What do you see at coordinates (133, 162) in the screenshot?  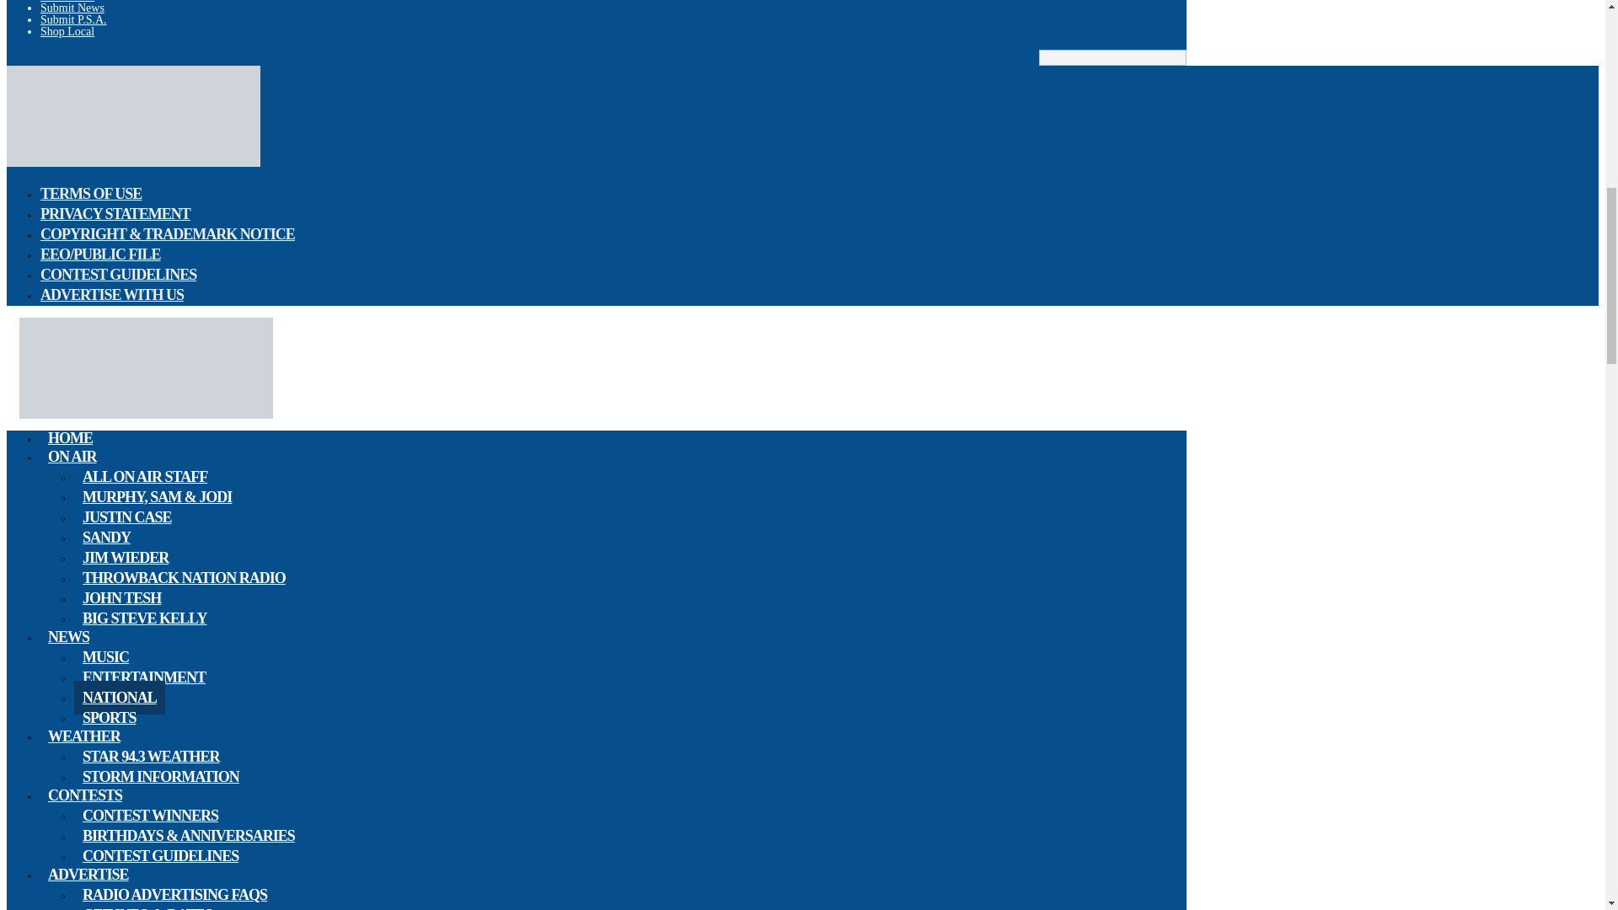 I see `STAR 94.3` at bounding box center [133, 162].